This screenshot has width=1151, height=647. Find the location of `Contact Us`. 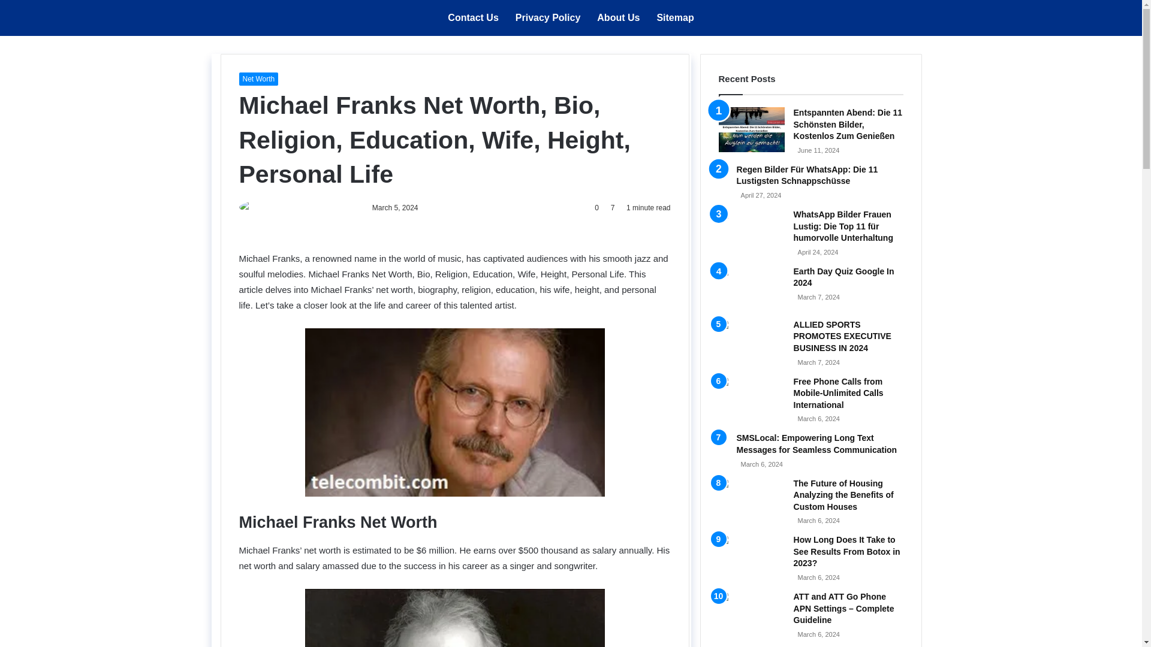

Contact Us is located at coordinates (472, 18).